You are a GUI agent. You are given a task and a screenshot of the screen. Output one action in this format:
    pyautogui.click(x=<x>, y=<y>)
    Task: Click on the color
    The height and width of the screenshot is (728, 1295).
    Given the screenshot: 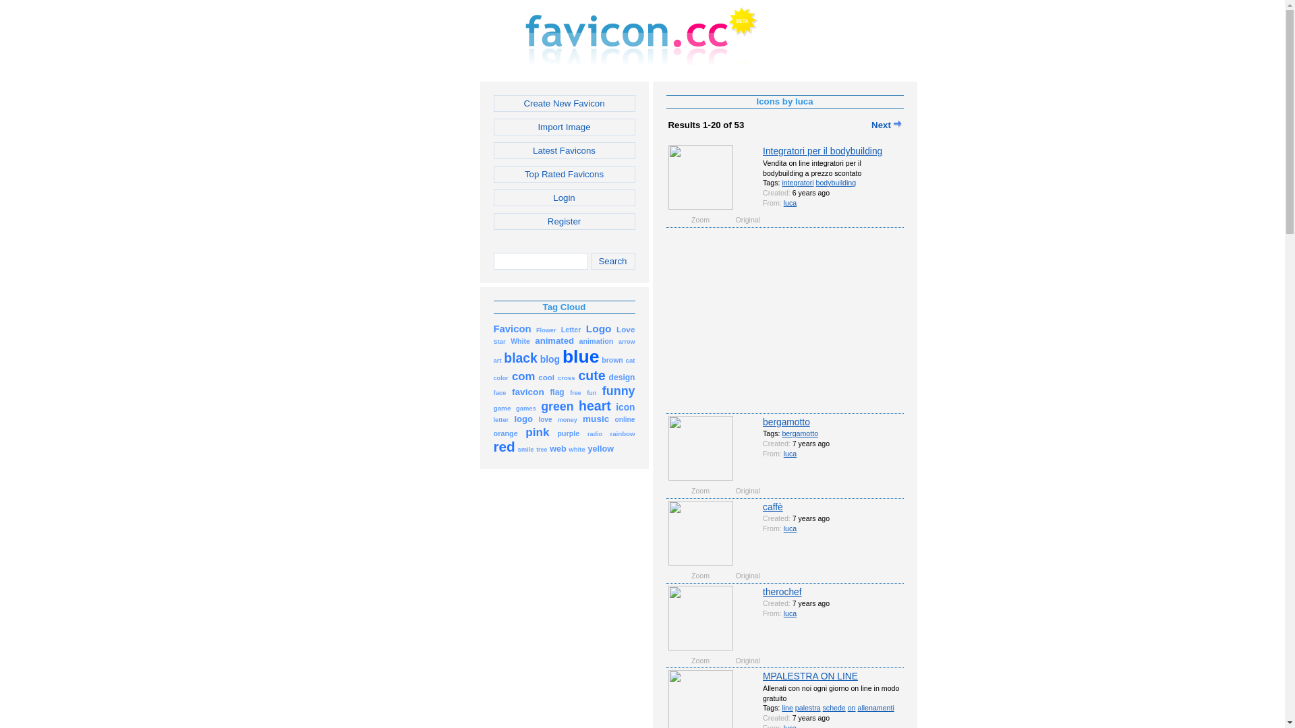 What is the action you would take?
    pyautogui.click(x=501, y=377)
    